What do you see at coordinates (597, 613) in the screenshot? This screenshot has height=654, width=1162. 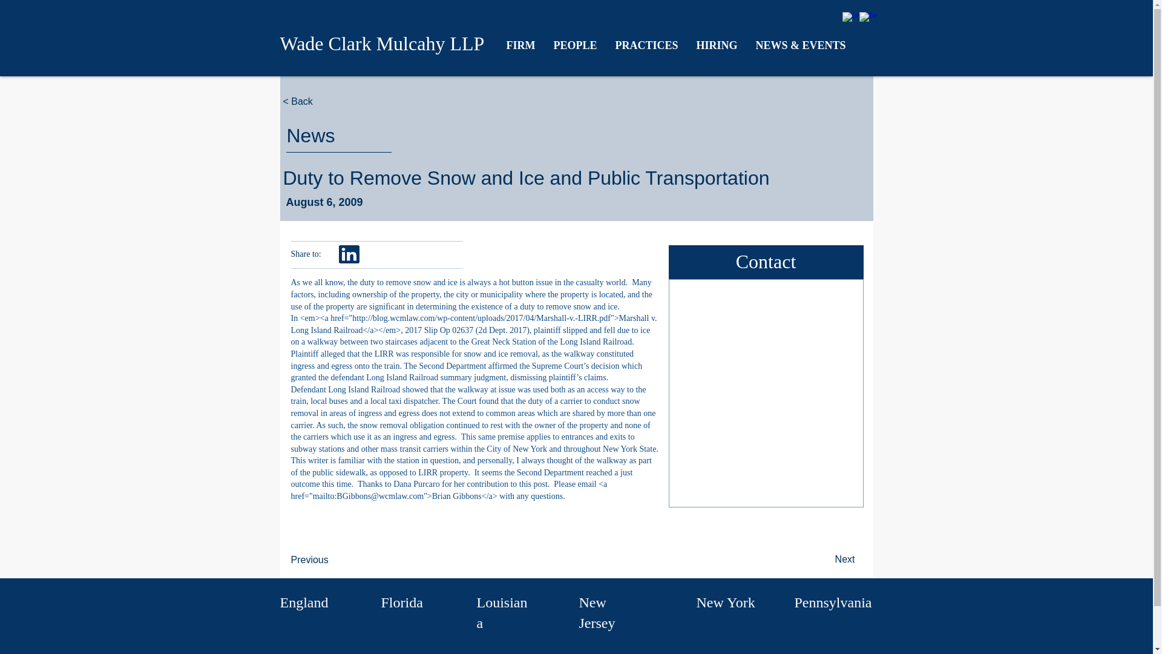 I see `New Jersey` at bounding box center [597, 613].